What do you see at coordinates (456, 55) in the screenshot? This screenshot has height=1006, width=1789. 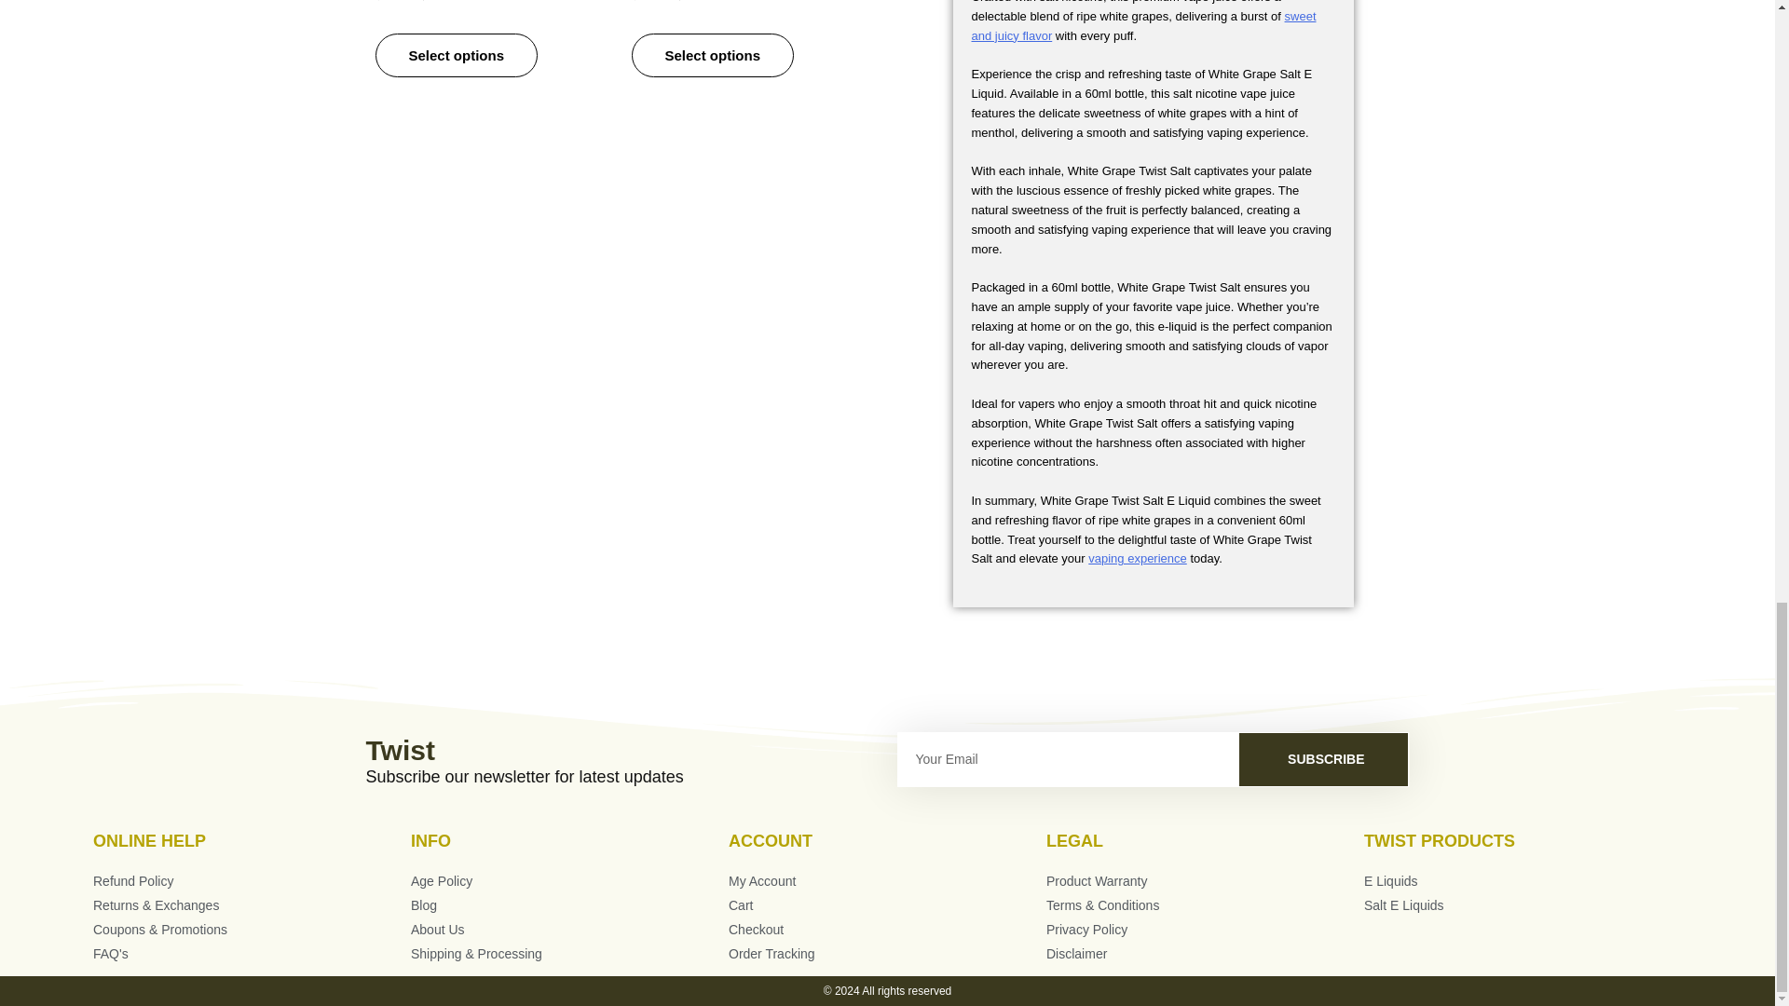 I see `Select options` at bounding box center [456, 55].